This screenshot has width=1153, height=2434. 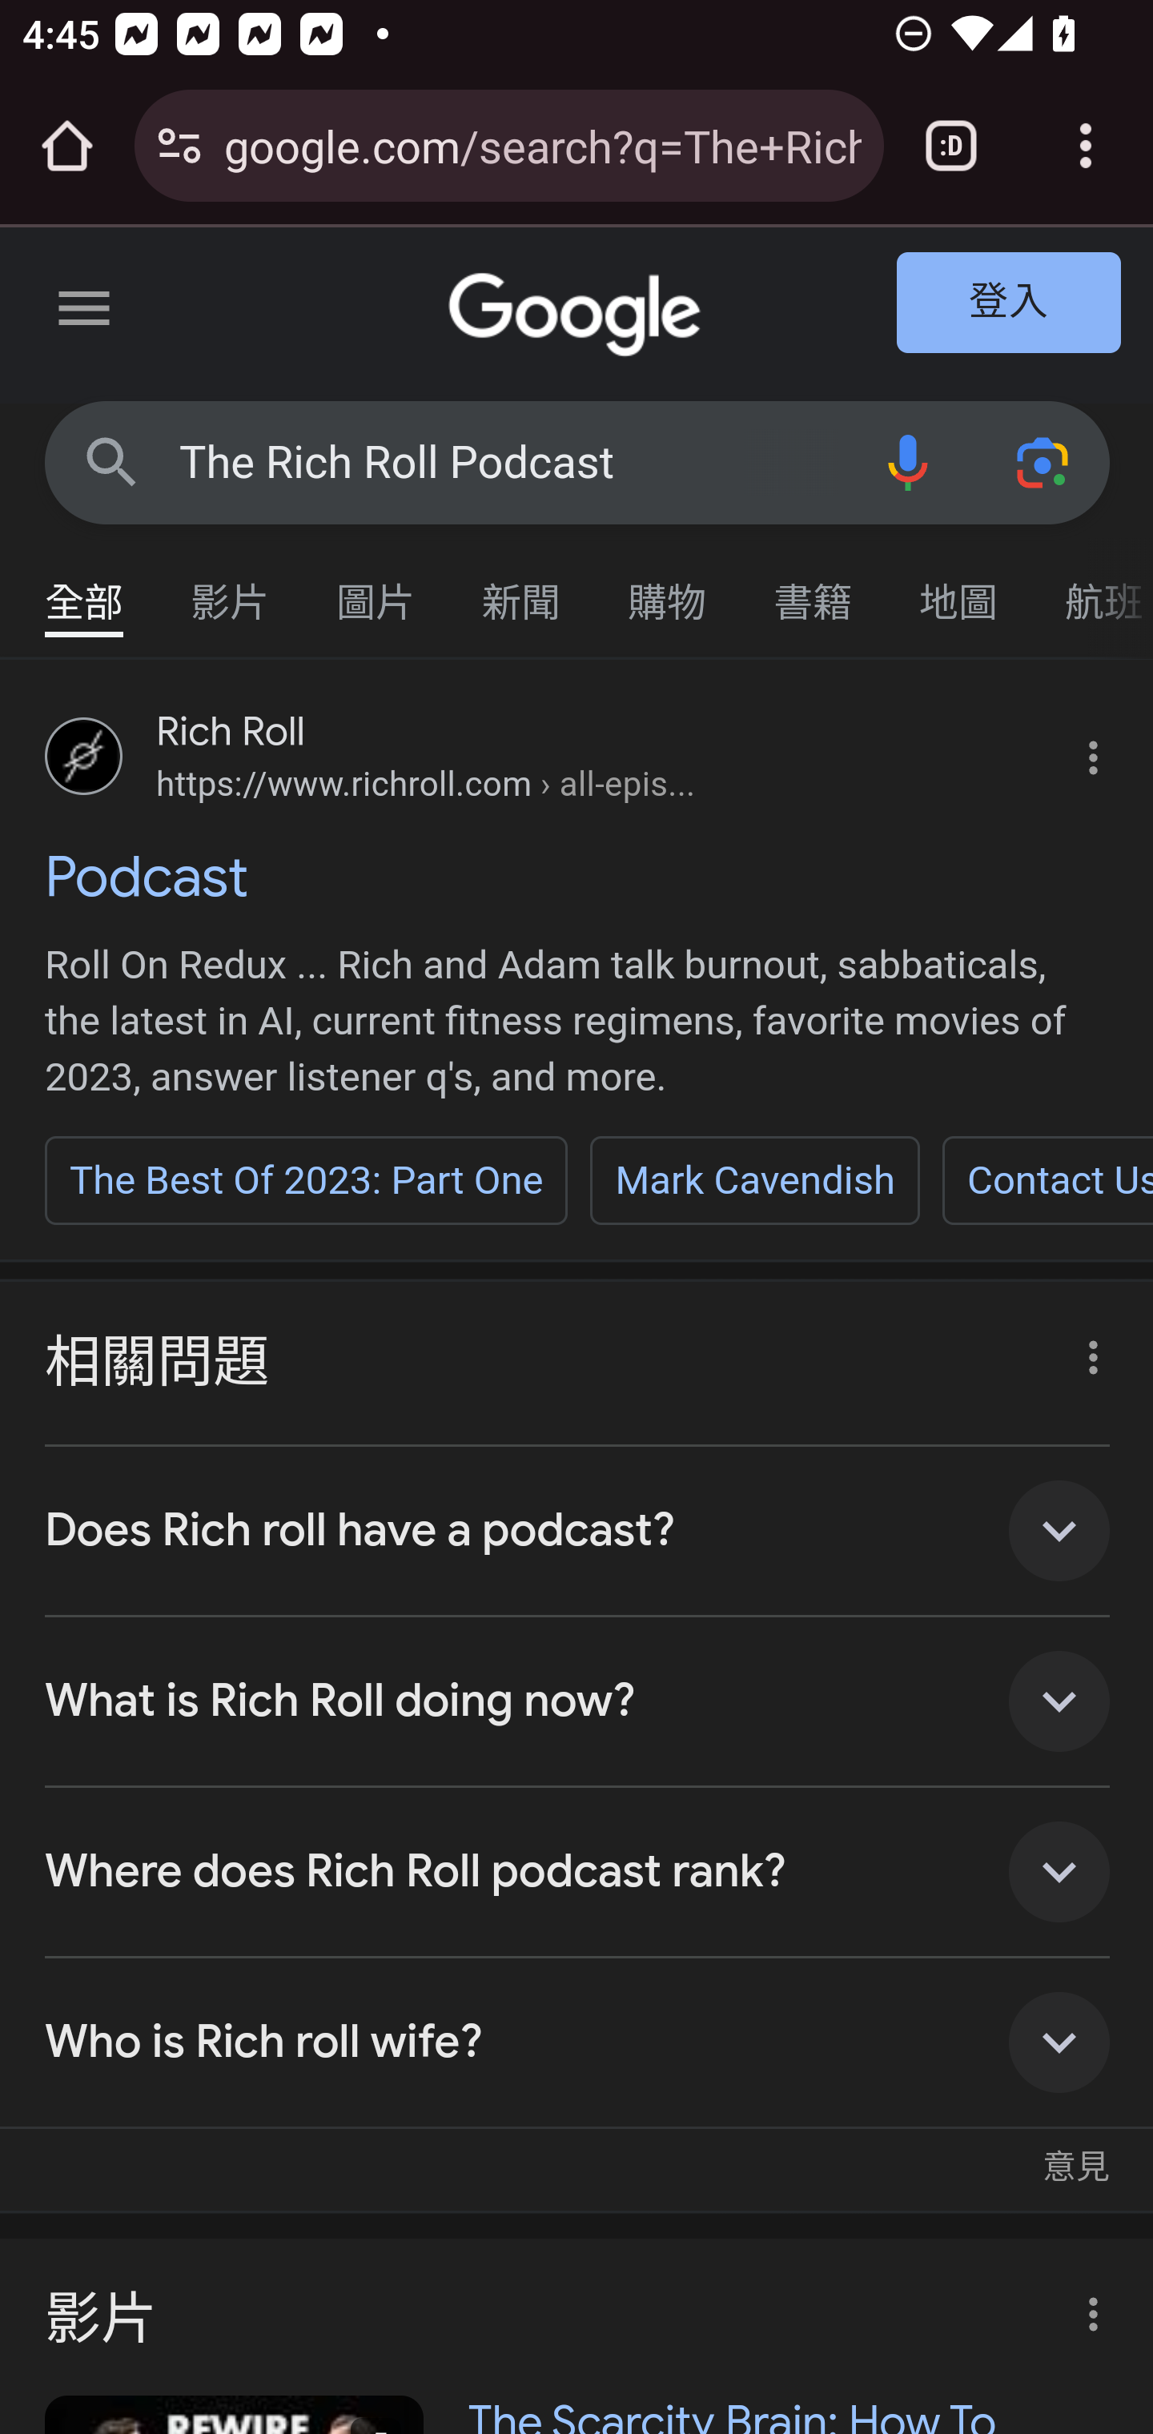 I want to click on Switch or close tabs, so click(x=951, y=146).